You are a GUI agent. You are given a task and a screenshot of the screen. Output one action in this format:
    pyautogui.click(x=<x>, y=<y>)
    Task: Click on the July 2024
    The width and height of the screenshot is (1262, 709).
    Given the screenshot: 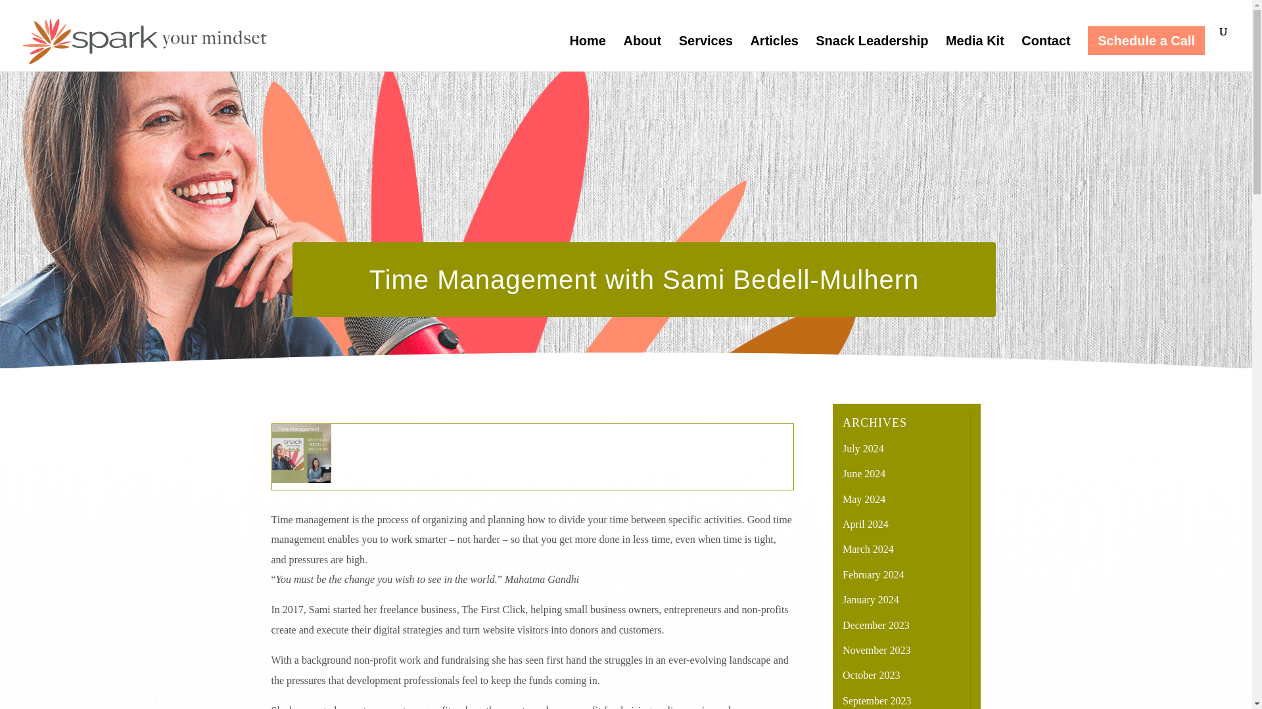 What is the action you would take?
    pyautogui.click(x=864, y=449)
    